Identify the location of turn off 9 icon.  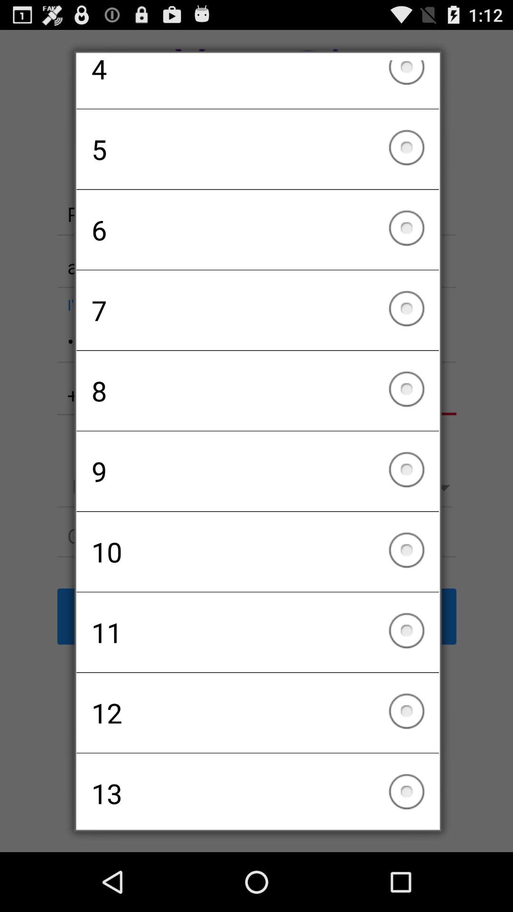
(257, 471).